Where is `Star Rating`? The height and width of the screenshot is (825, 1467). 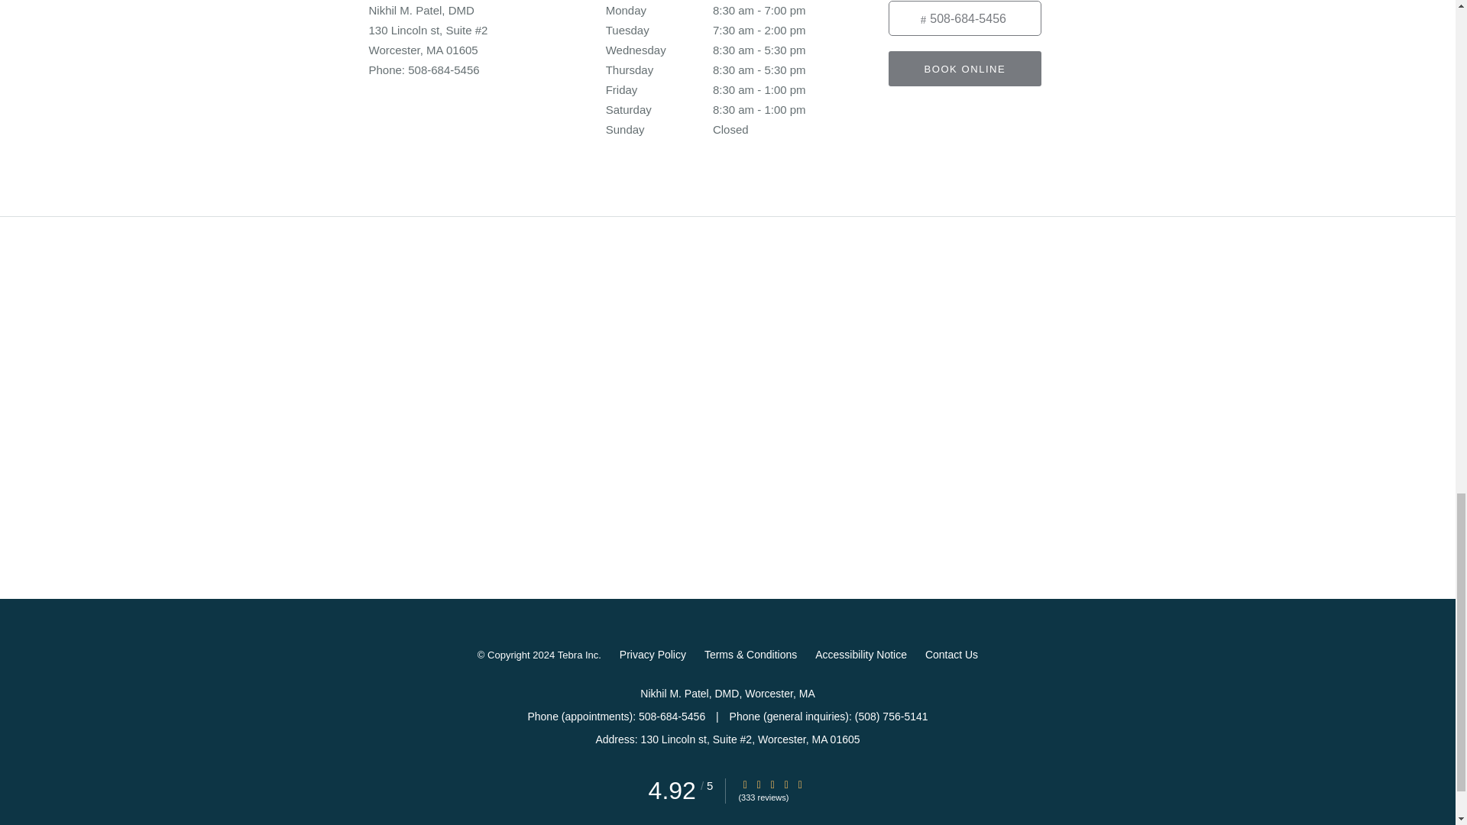 Star Rating is located at coordinates (744, 784).